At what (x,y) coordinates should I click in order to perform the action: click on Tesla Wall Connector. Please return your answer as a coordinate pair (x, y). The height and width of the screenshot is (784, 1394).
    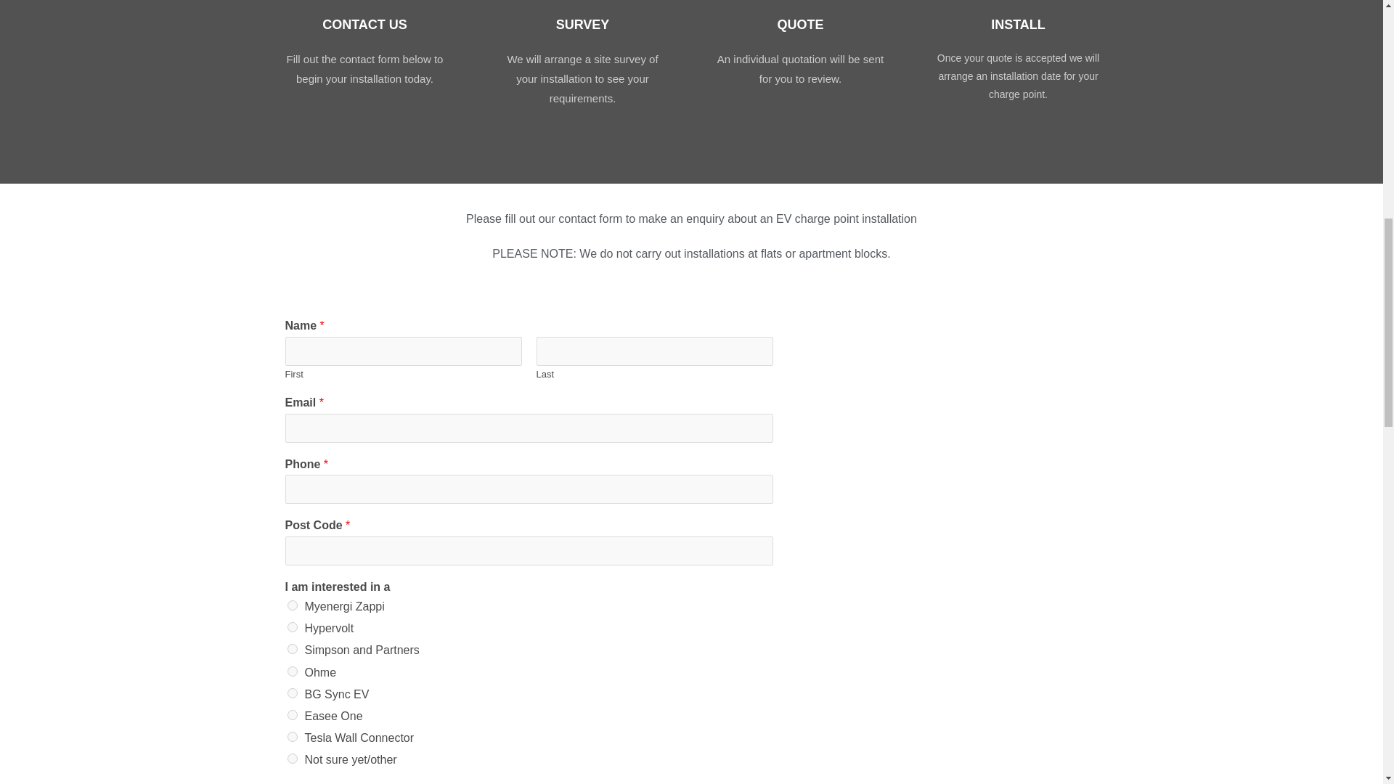
    Looking at the image, I should click on (292, 736).